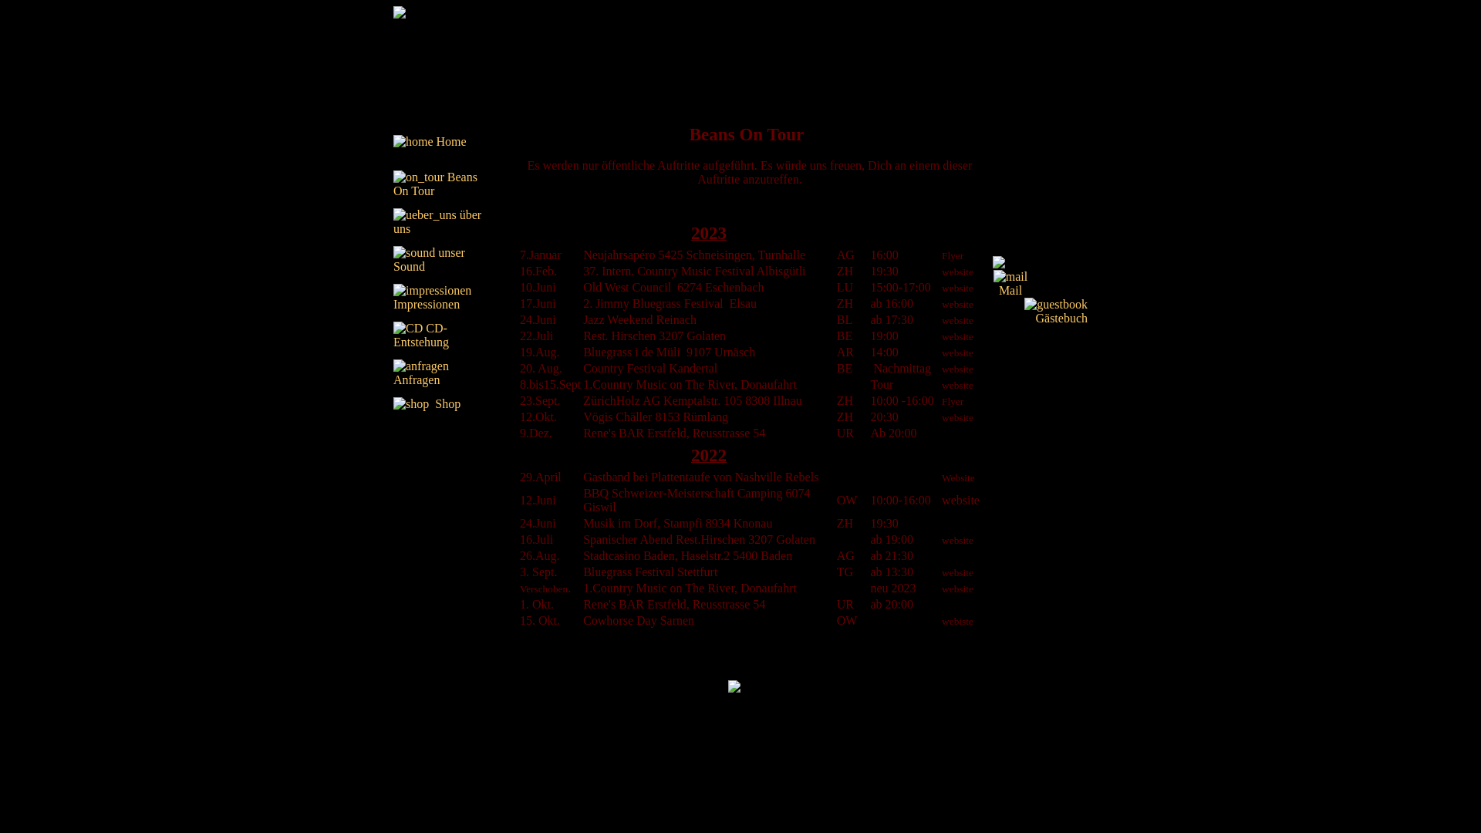 This screenshot has width=1481, height=833. I want to click on   Anfragen, so click(423, 373).